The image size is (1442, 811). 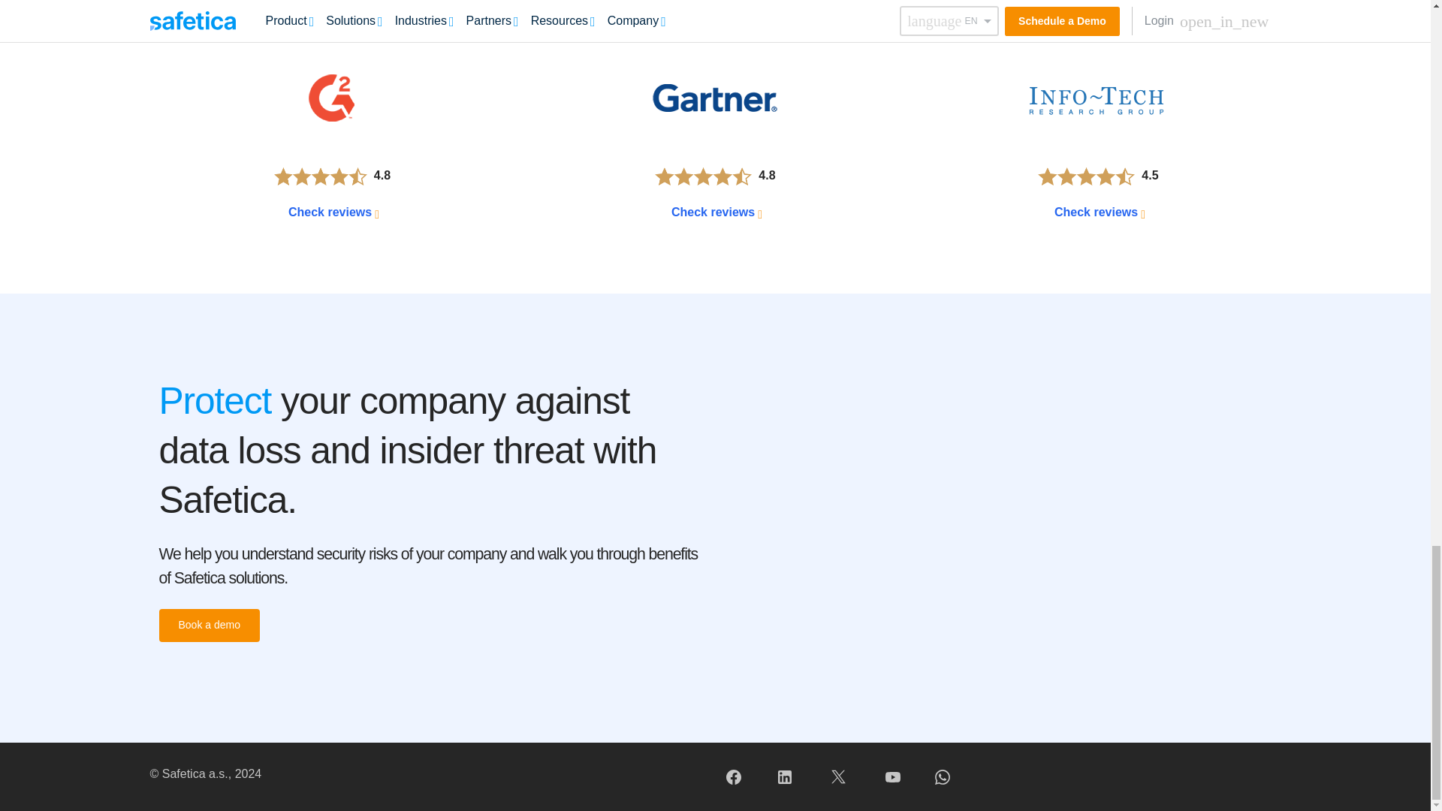 What do you see at coordinates (784, 776) in the screenshot?
I see `LinkedIn` at bounding box center [784, 776].